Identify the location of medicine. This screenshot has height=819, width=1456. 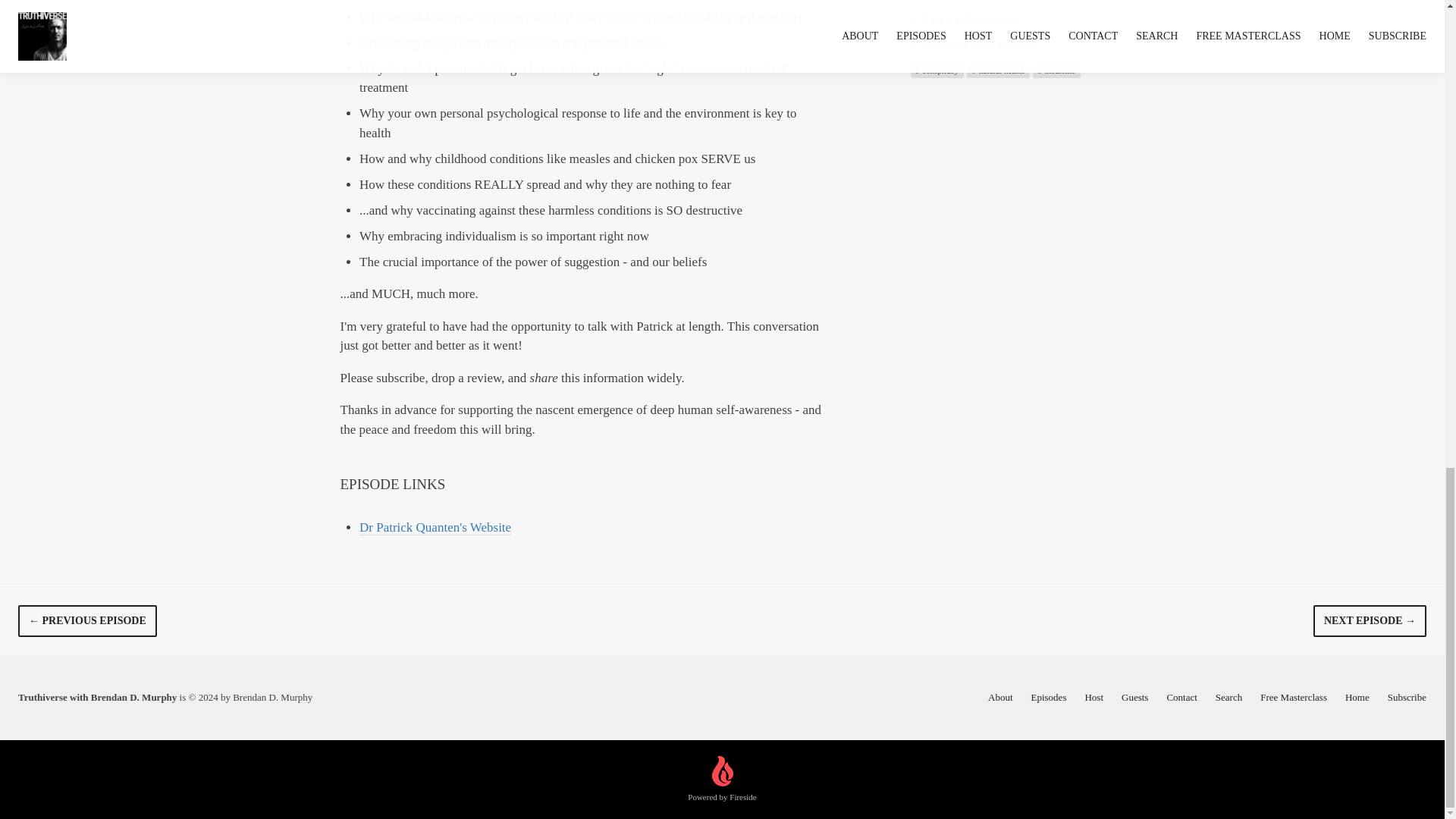
(1056, 70).